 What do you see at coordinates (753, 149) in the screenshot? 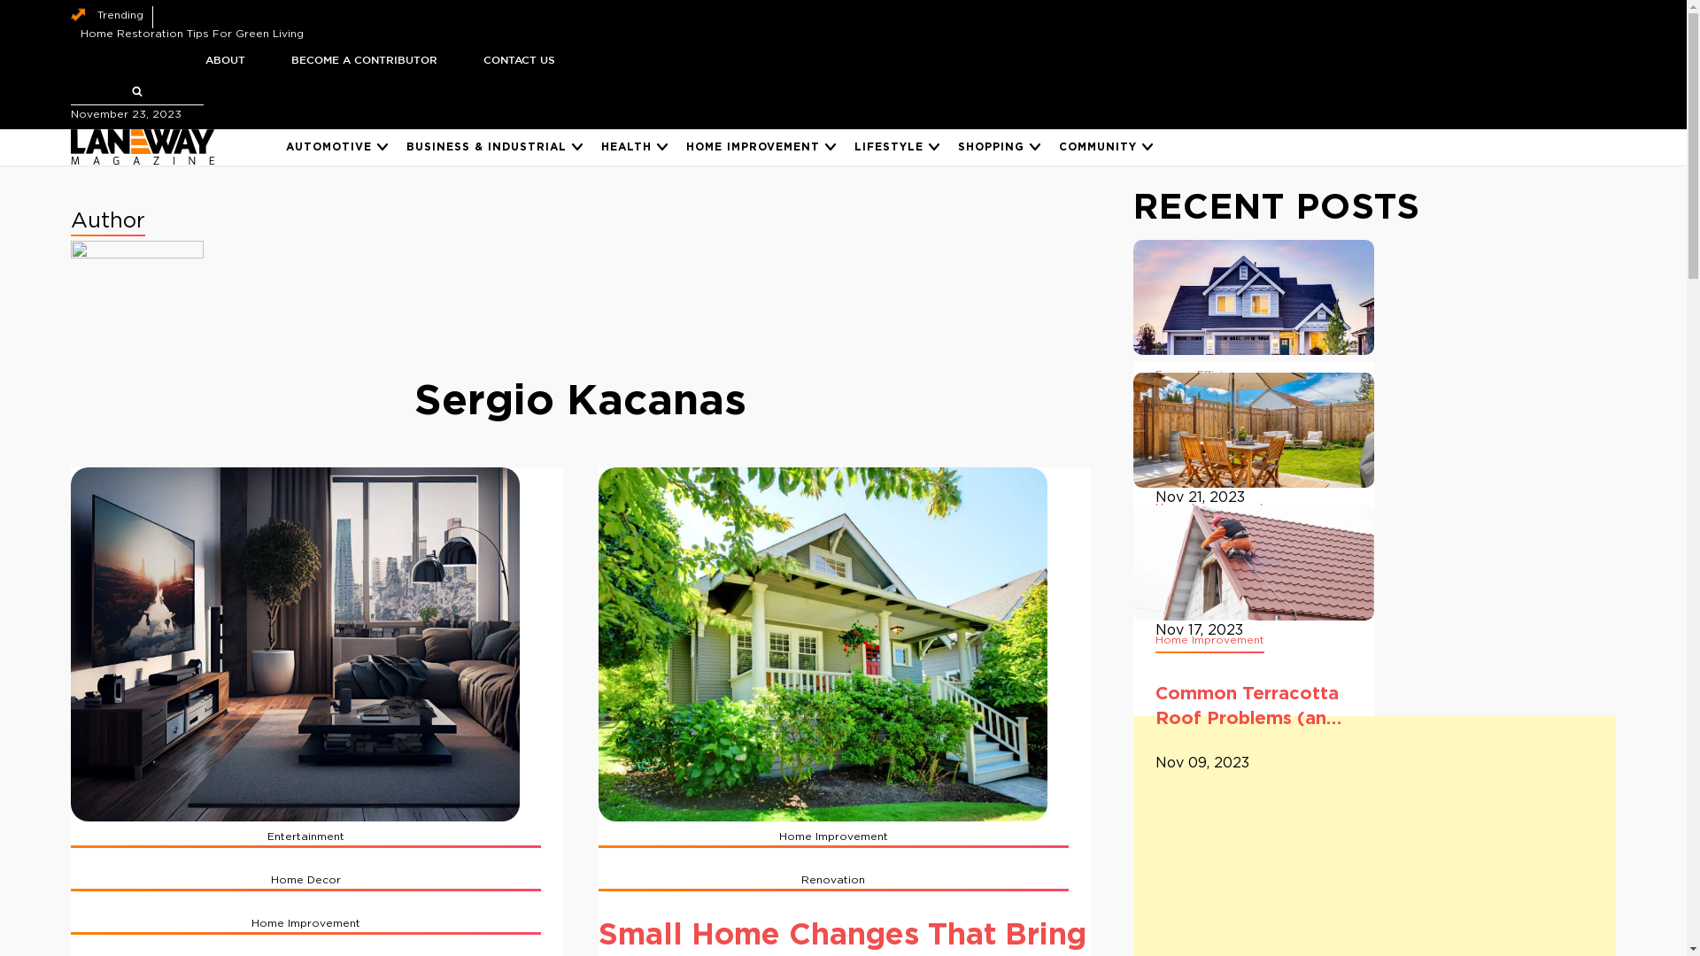
I see `HOME IMPROVEMENT` at bounding box center [753, 149].